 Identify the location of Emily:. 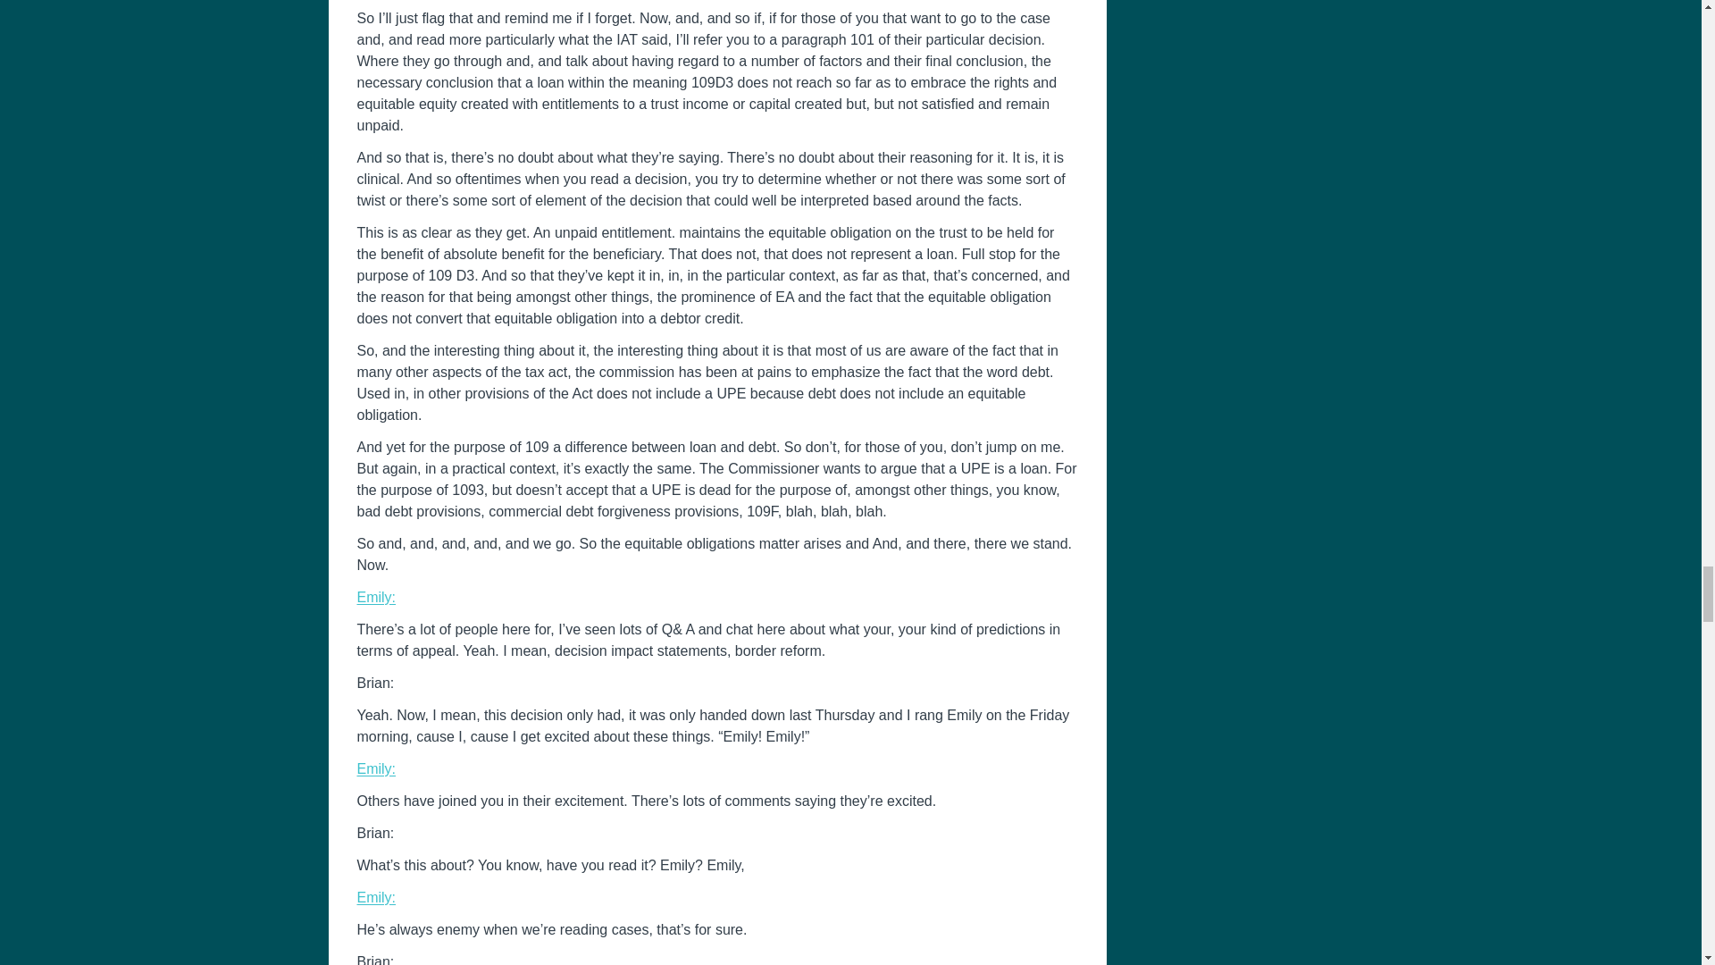
(376, 768).